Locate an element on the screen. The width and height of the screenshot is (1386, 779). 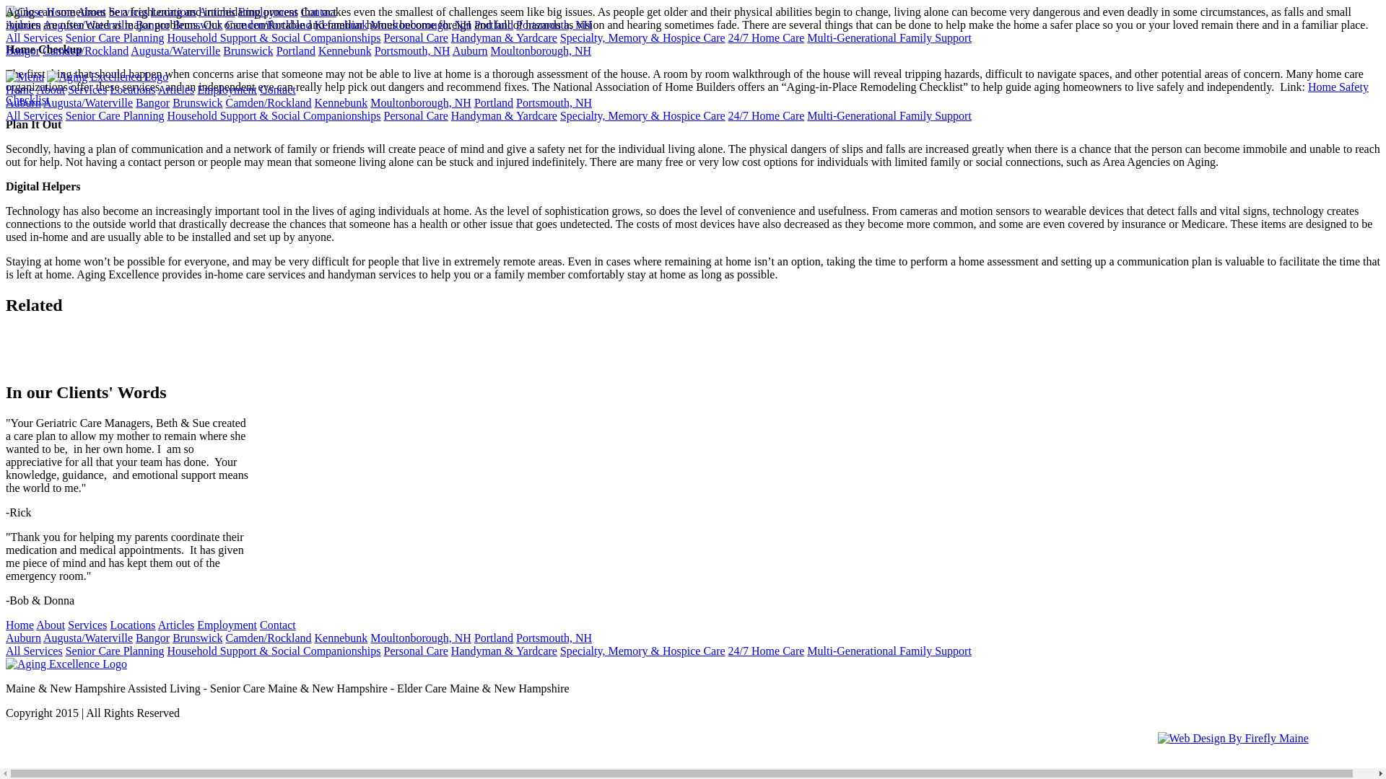
All Services is located at coordinates (33, 38).